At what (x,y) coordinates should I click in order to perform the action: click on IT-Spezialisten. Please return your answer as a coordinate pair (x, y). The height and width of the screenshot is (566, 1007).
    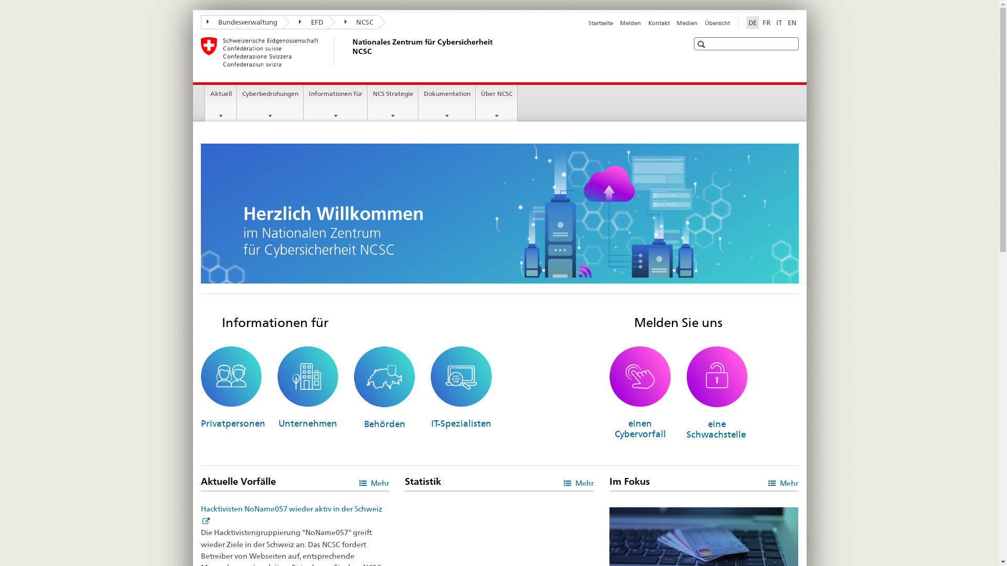
    Looking at the image, I should click on (462, 423).